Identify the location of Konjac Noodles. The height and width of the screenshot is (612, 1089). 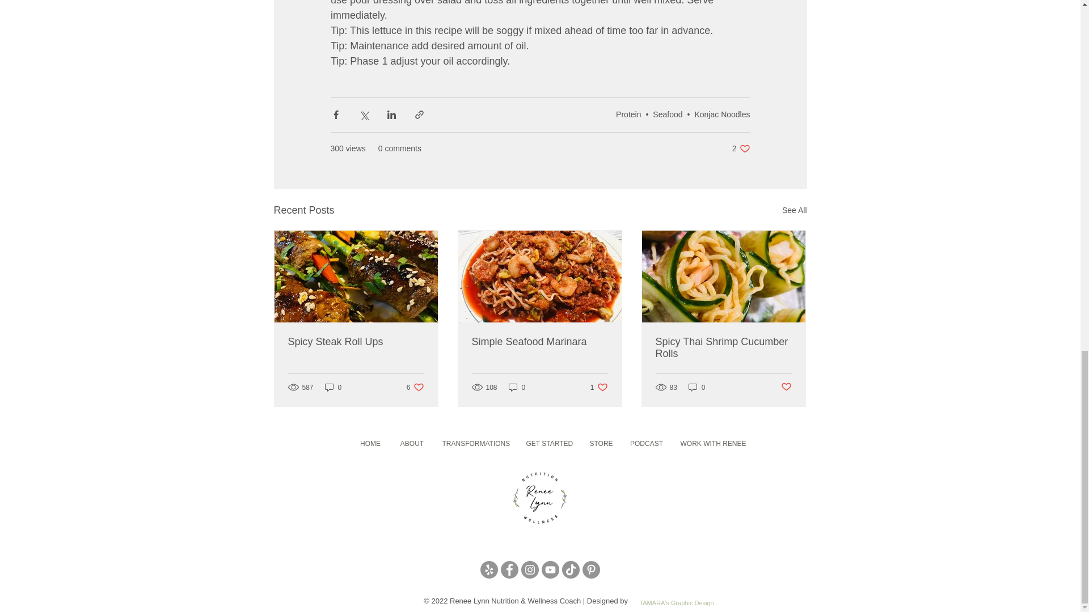
(667, 114).